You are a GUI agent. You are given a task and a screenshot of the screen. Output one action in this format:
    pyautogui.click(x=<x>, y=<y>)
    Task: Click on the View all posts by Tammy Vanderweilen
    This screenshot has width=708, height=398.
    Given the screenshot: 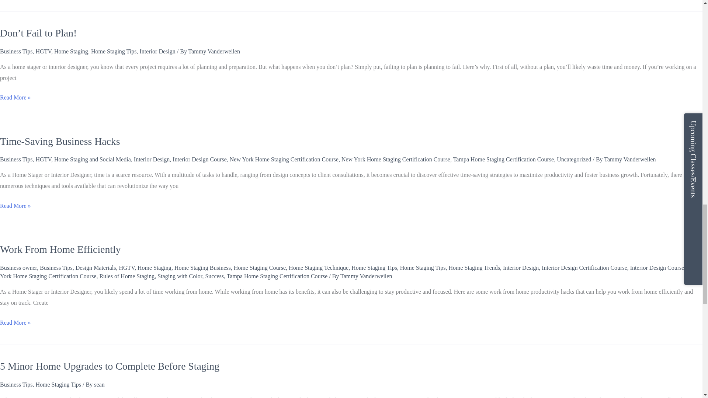 What is the action you would take?
    pyautogui.click(x=629, y=159)
    